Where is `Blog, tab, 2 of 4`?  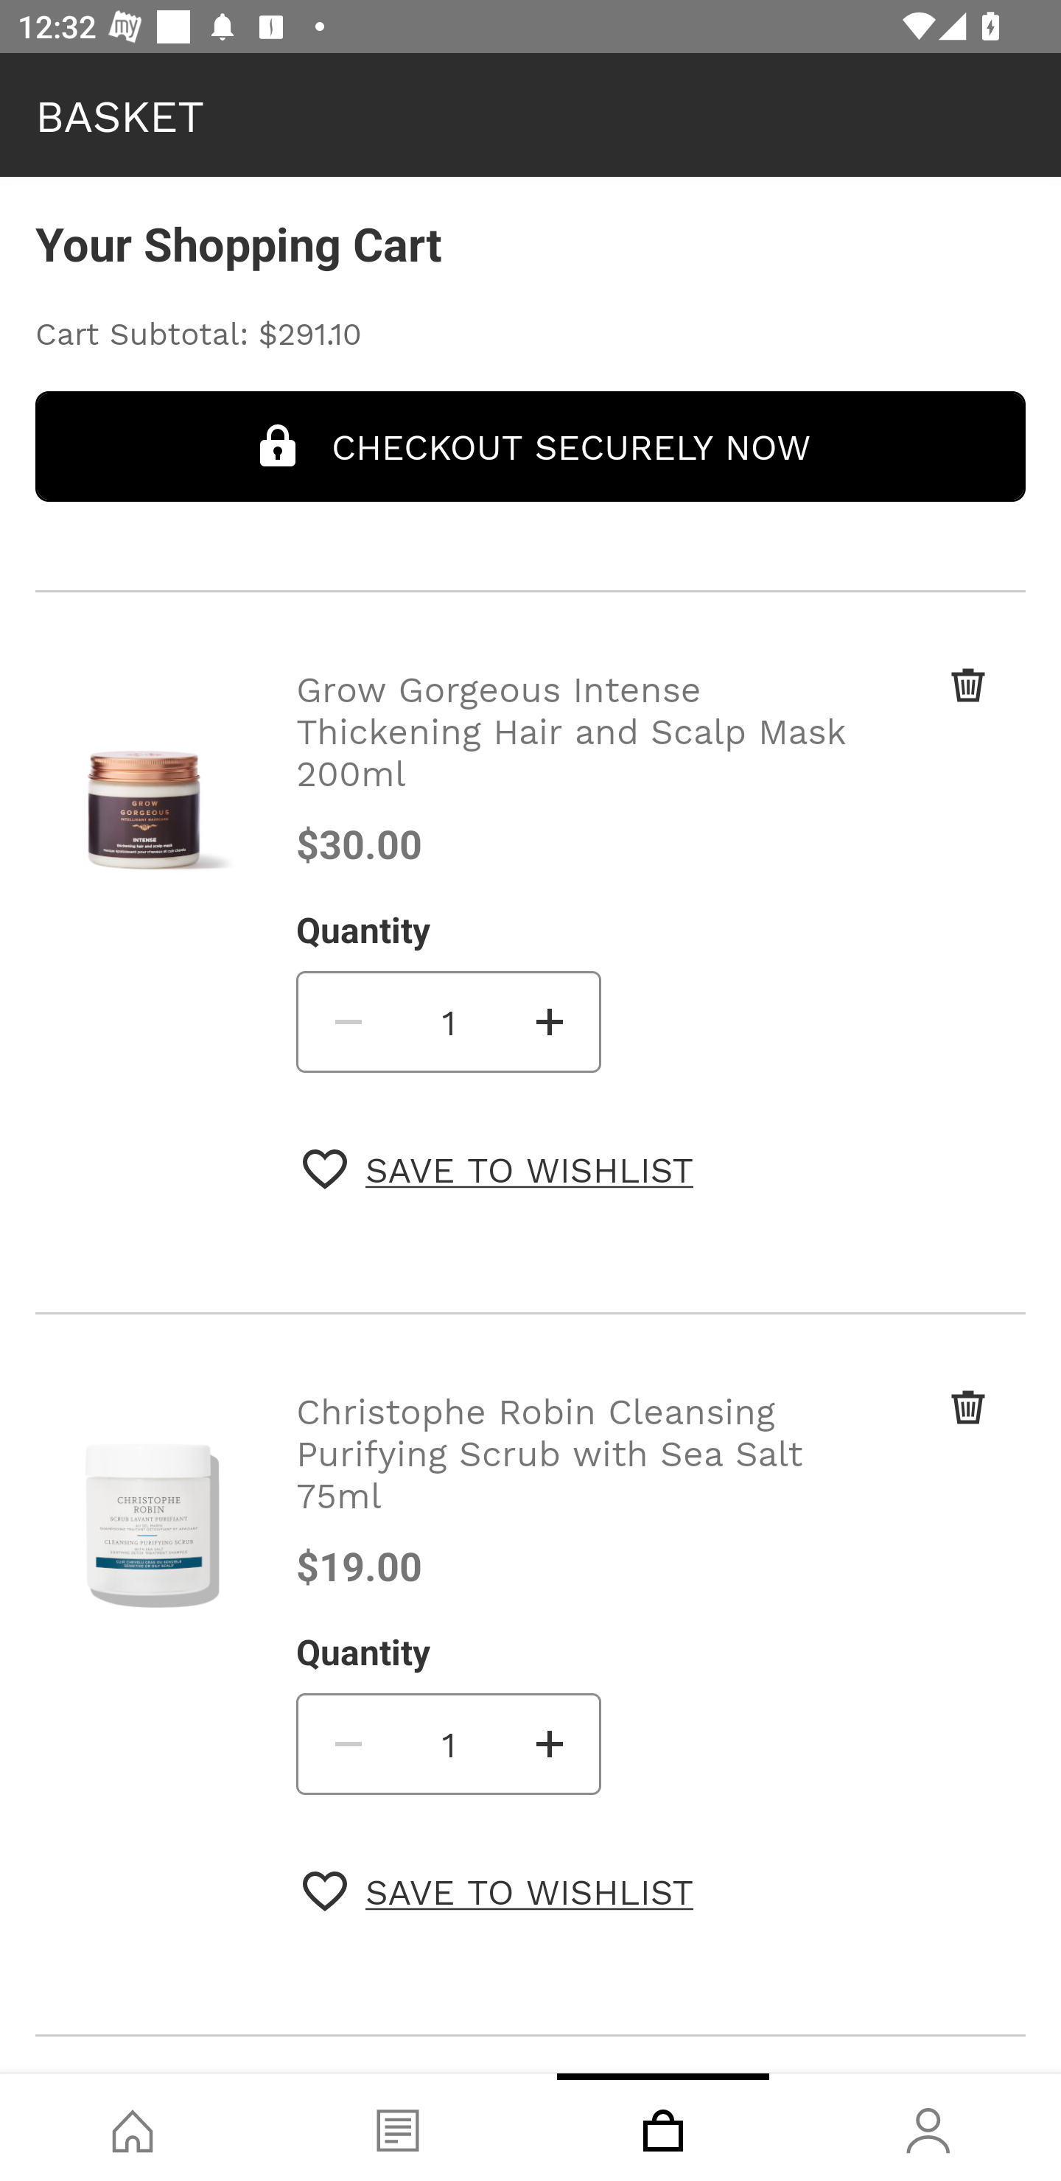 Blog, tab, 2 of 4 is located at coordinates (398, 2127).